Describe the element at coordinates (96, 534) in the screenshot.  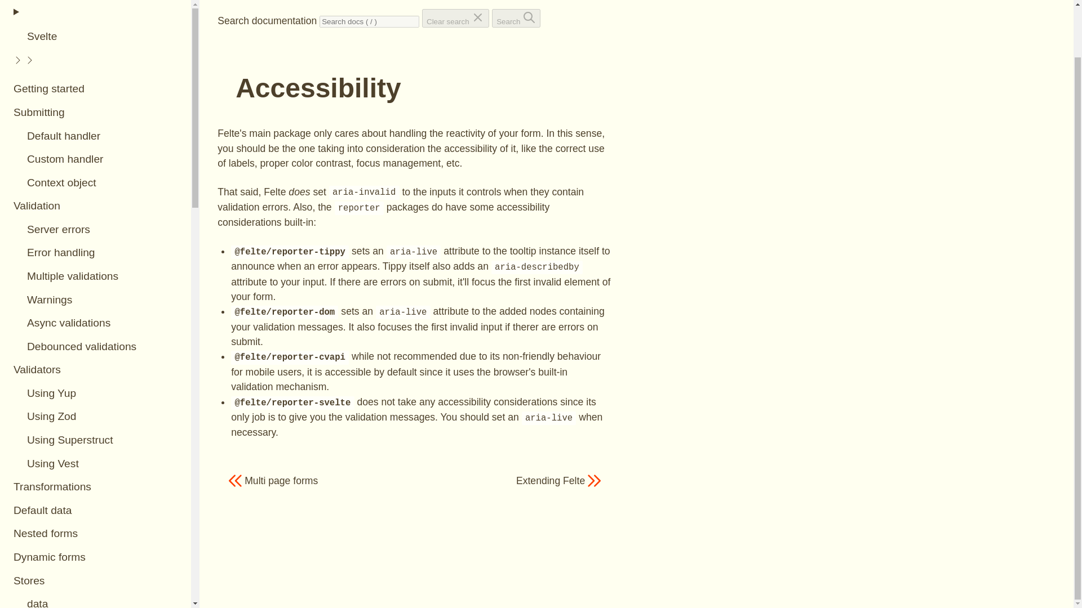
I see `Nested forms` at that location.